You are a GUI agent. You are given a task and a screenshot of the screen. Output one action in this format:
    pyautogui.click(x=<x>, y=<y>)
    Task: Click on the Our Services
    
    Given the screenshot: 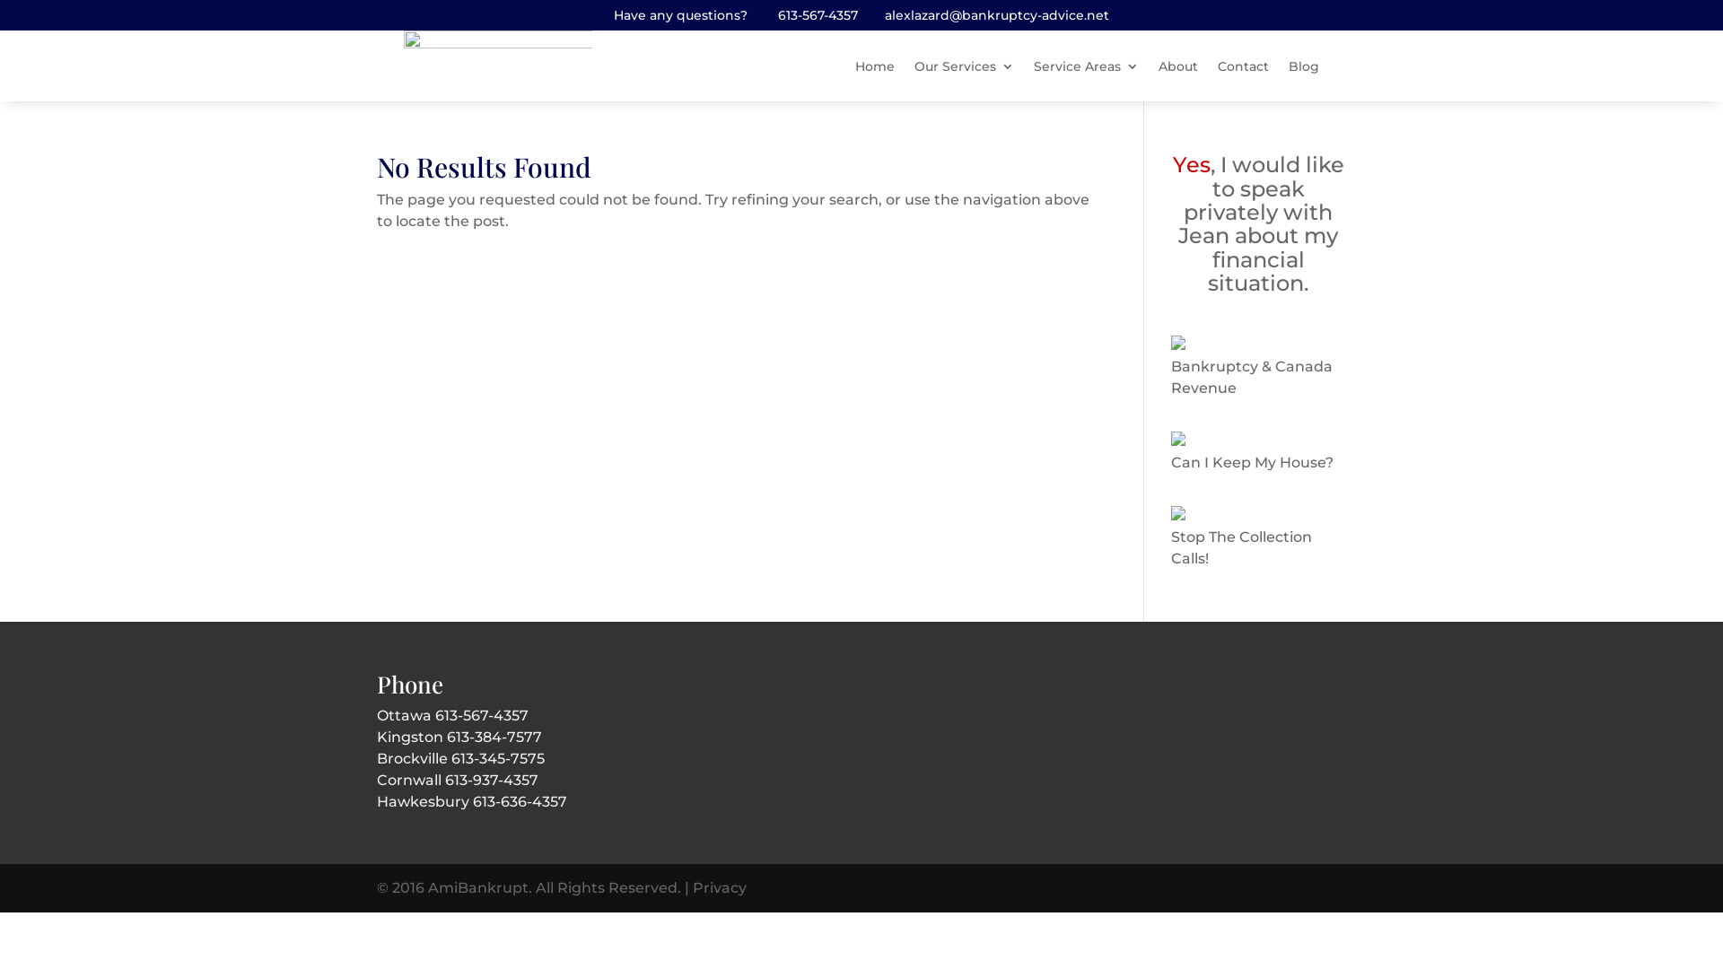 What is the action you would take?
    pyautogui.click(x=964, y=66)
    